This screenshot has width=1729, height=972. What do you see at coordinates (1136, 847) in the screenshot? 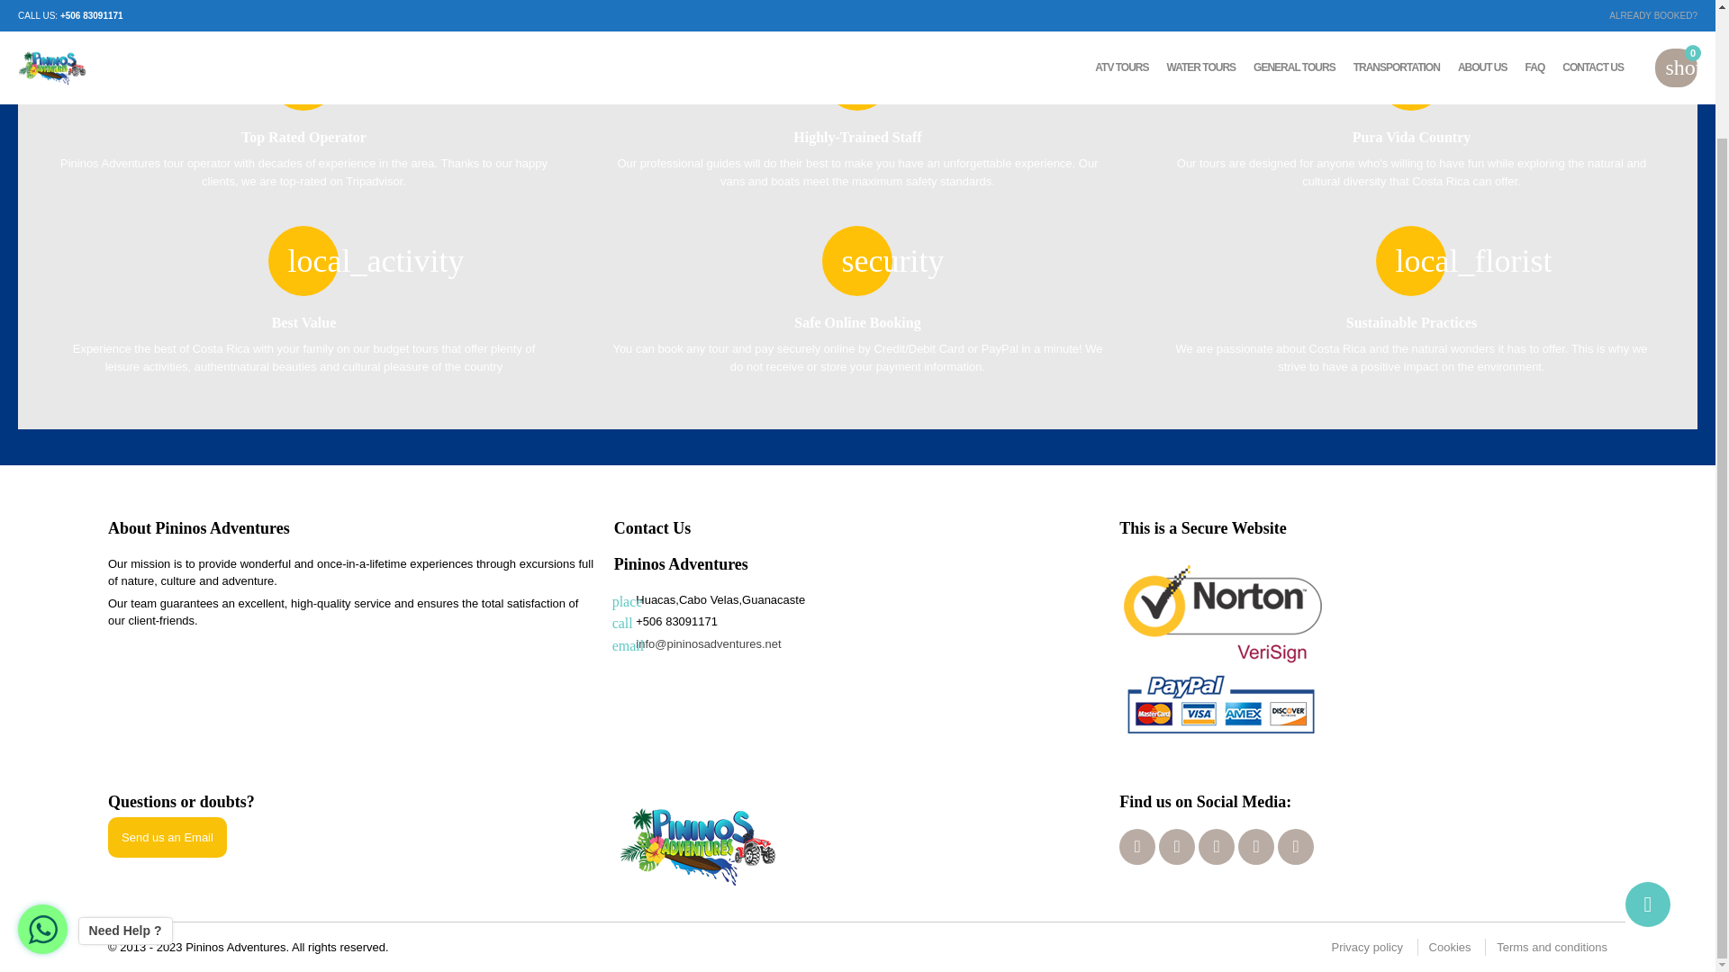
I see `facebook` at bounding box center [1136, 847].